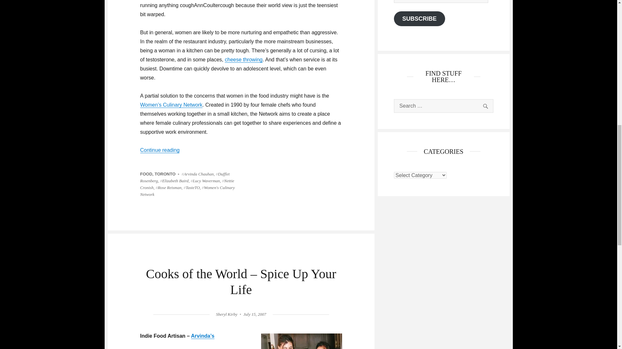  Describe the element at coordinates (165, 174) in the screenshot. I see `TORONTO` at that location.